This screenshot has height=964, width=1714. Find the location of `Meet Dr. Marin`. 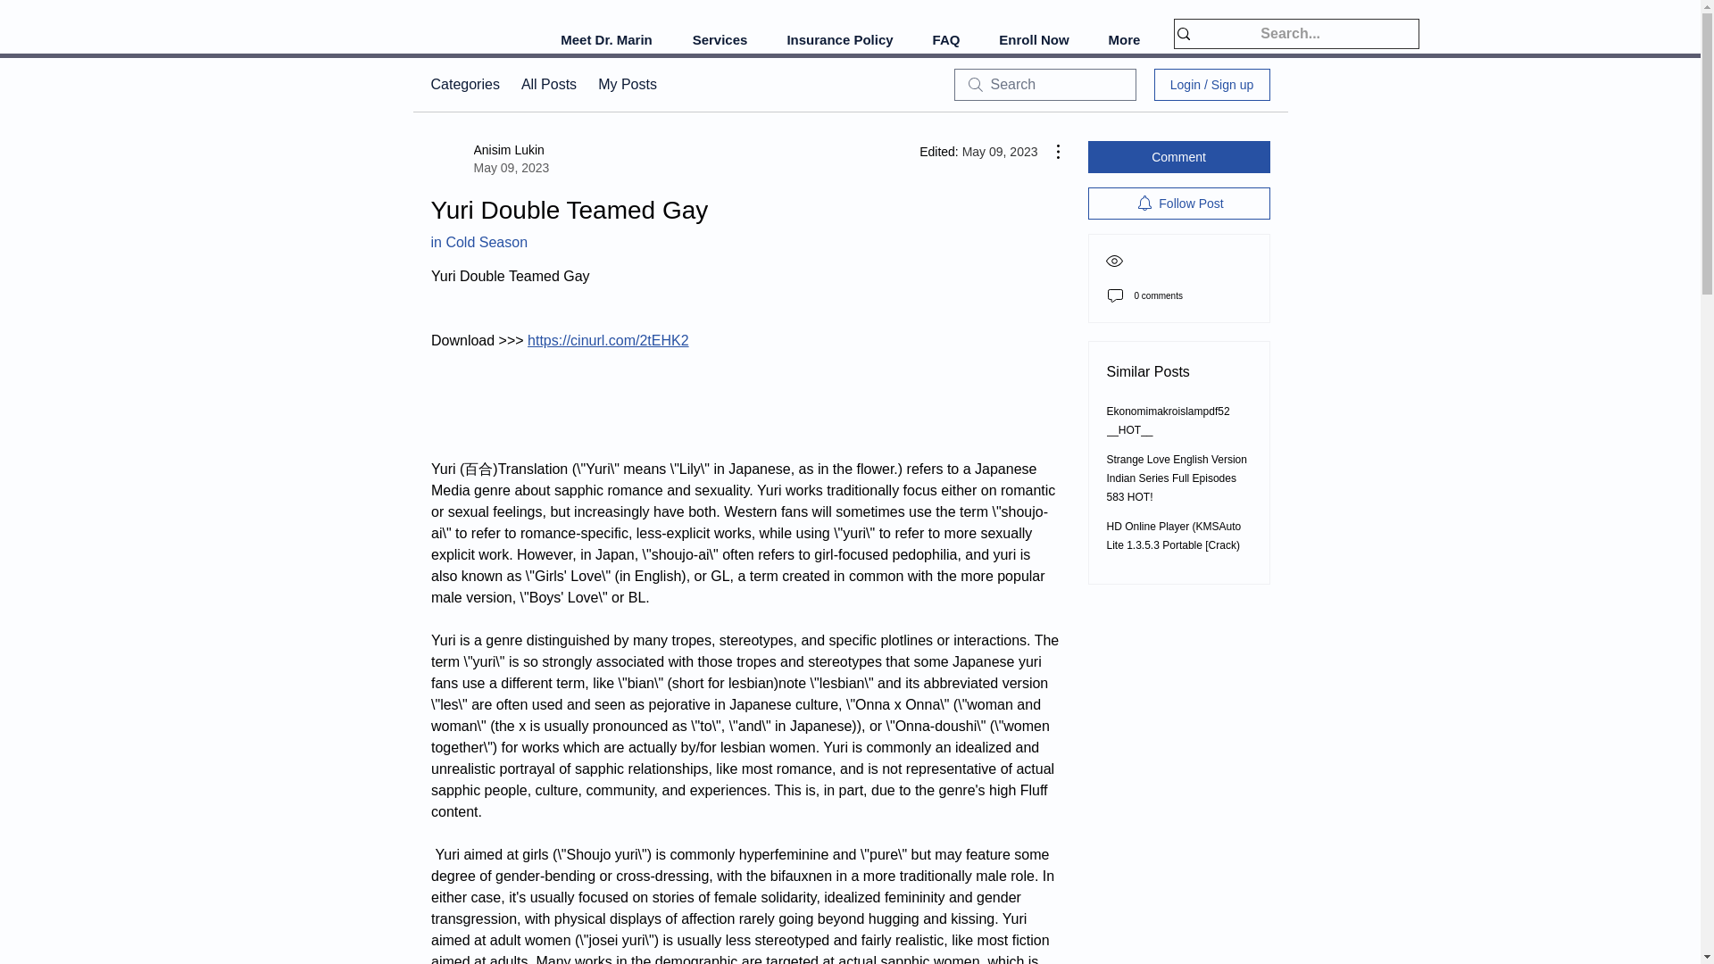

Meet Dr. Marin is located at coordinates (607, 40).